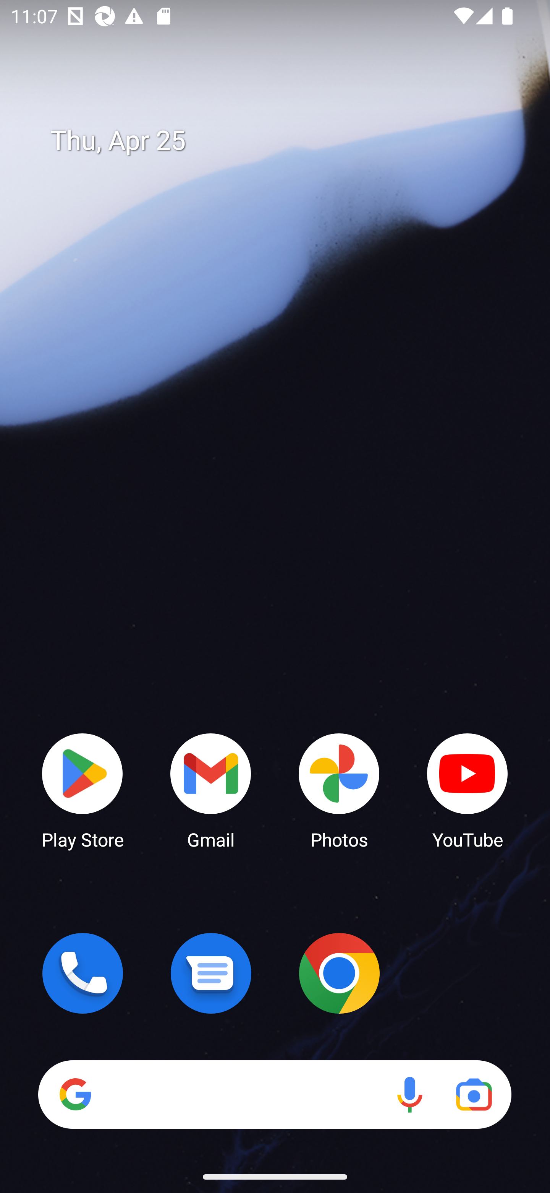 This screenshot has height=1193, width=550. What do you see at coordinates (82, 790) in the screenshot?
I see `Play Store` at bounding box center [82, 790].